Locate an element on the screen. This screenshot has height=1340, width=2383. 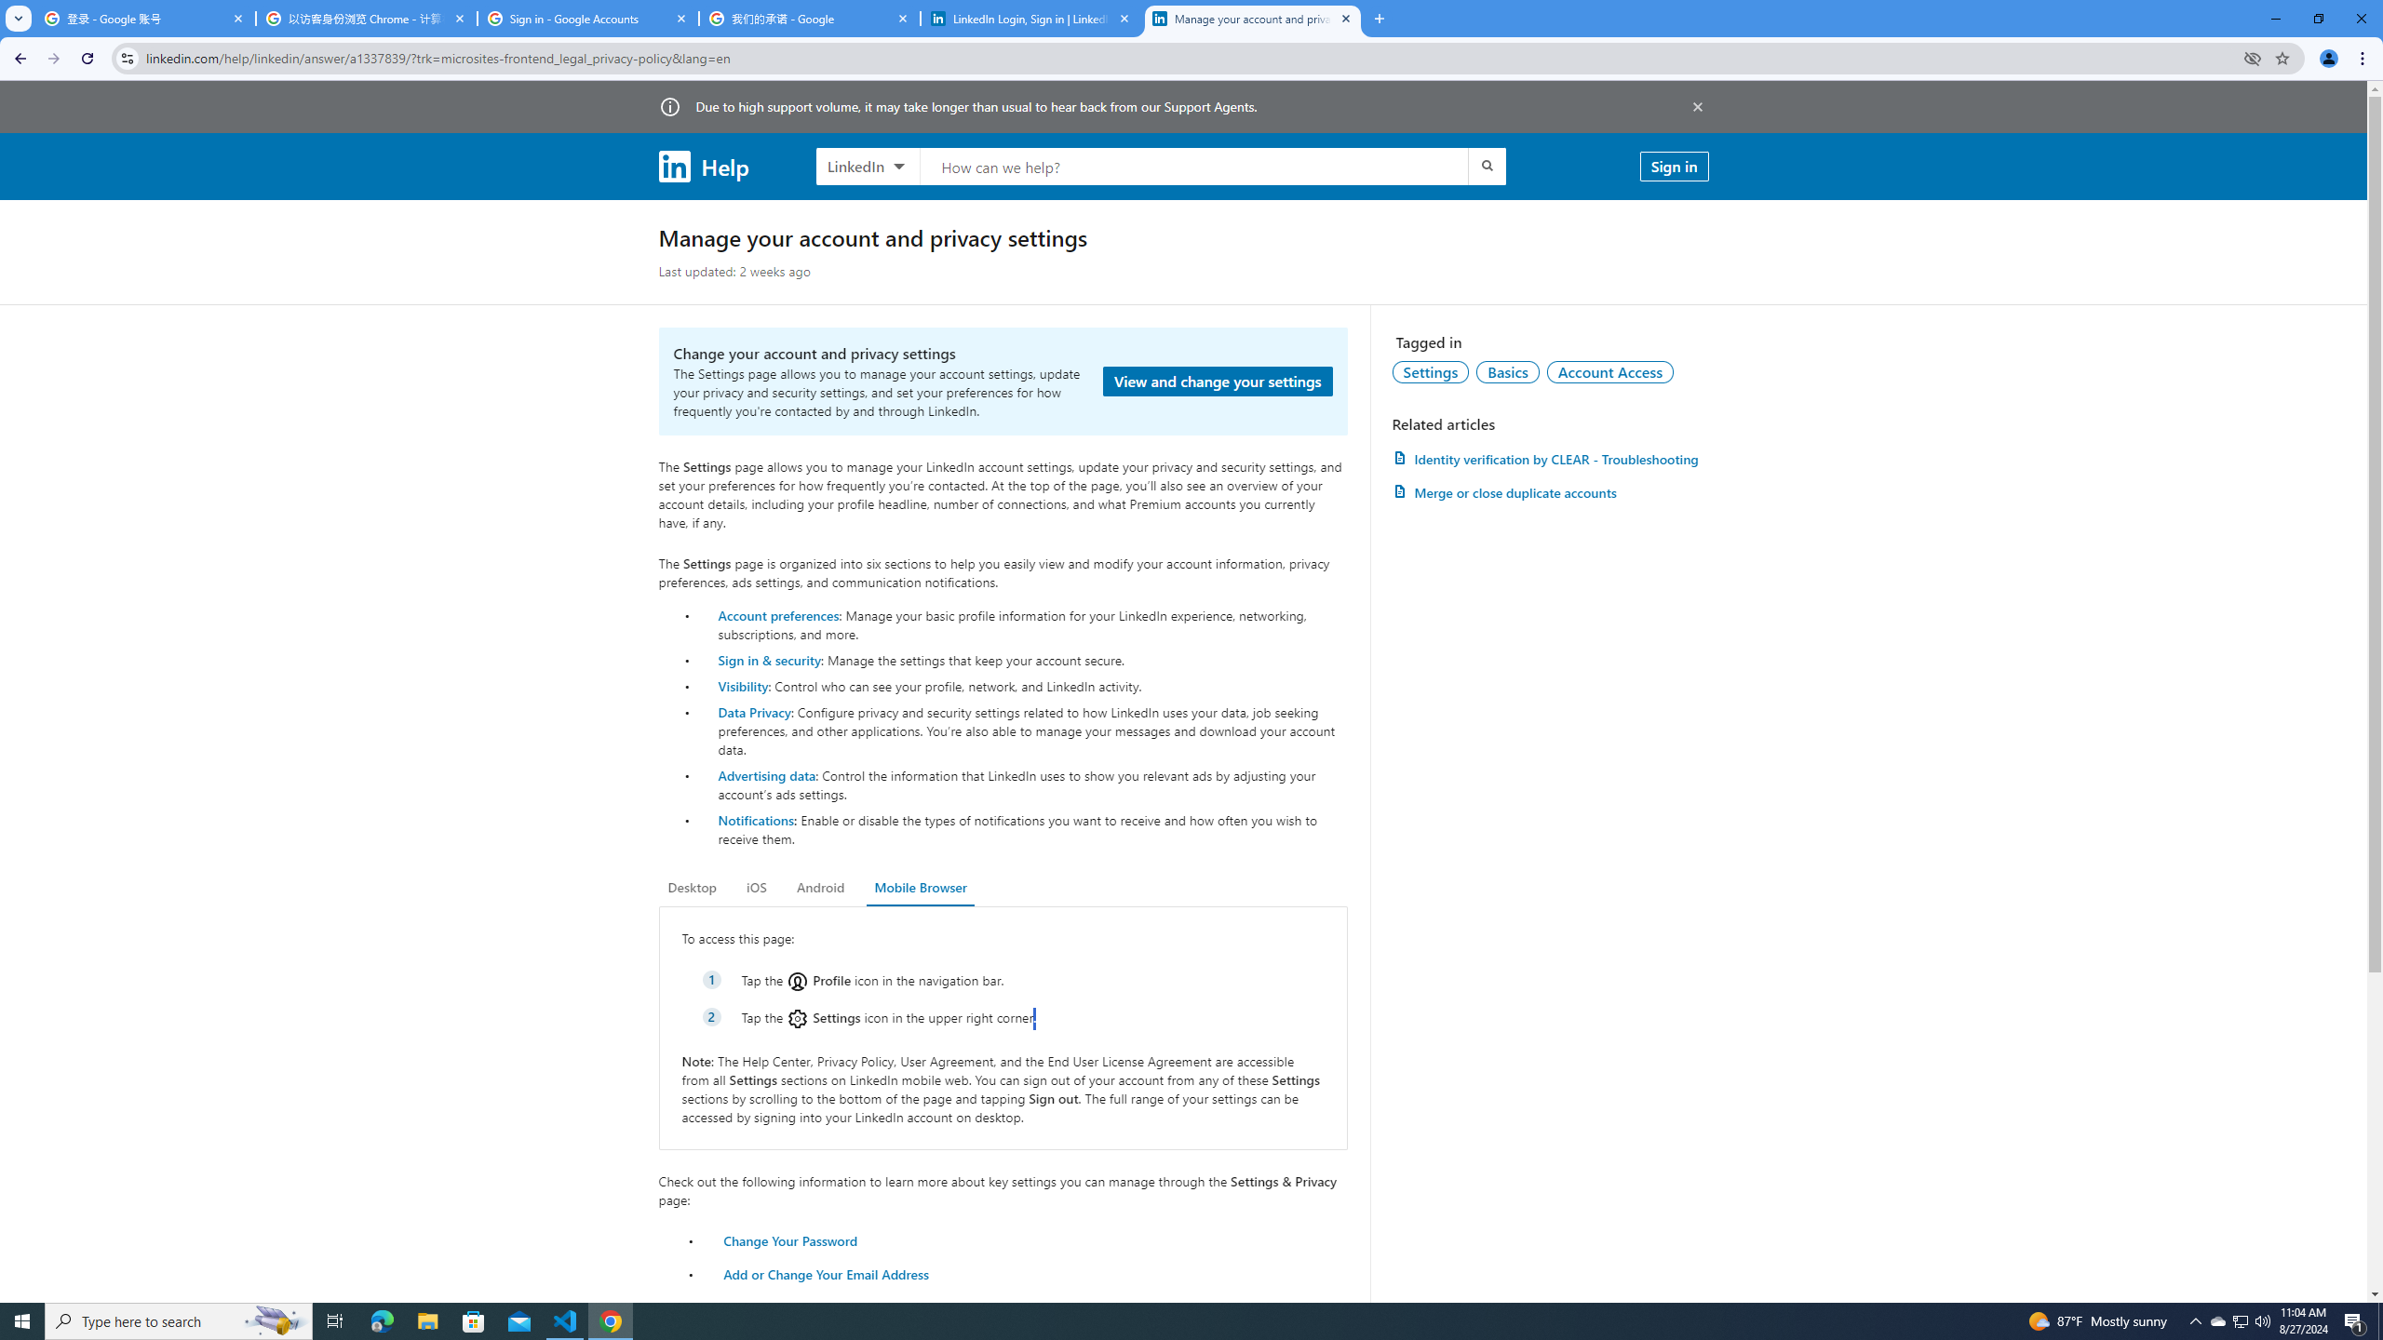
AutomationID: topic-link-a151002 is located at coordinates (1610, 371).